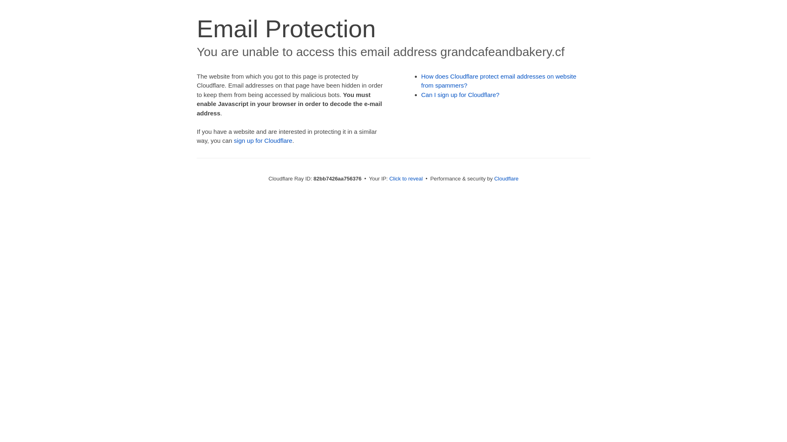 Image resolution: width=787 pixels, height=442 pixels. I want to click on Cloudflare, so click(507, 178).